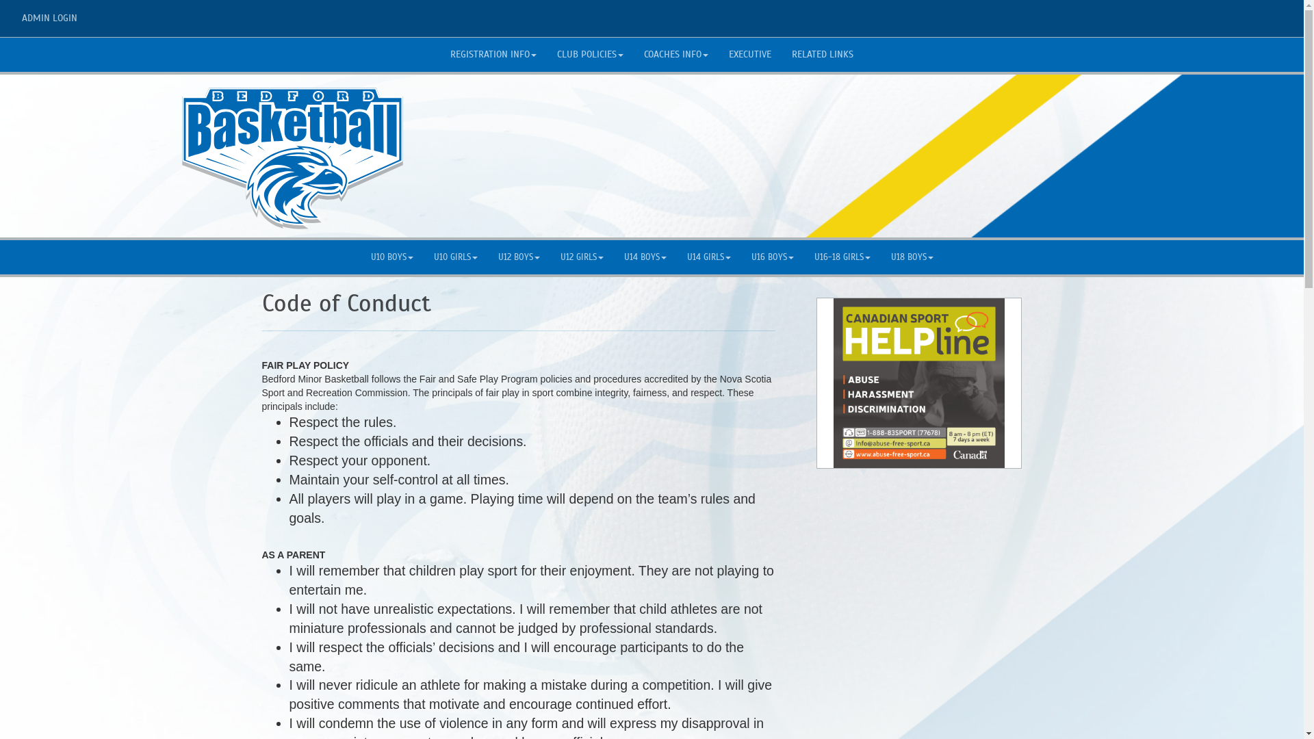  What do you see at coordinates (519, 257) in the screenshot?
I see `U12 BOYS` at bounding box center [519, 257].